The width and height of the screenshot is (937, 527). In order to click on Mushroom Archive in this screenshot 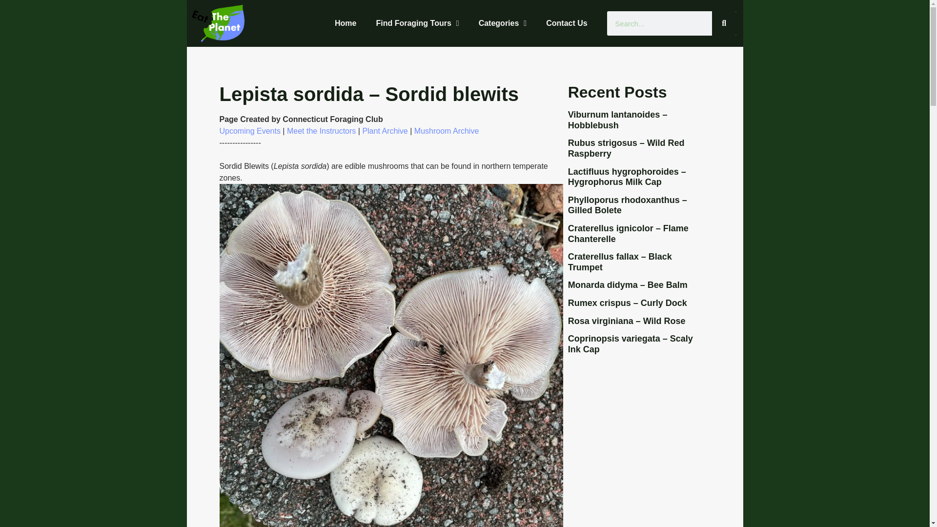, I will do `click(446, 131)`.